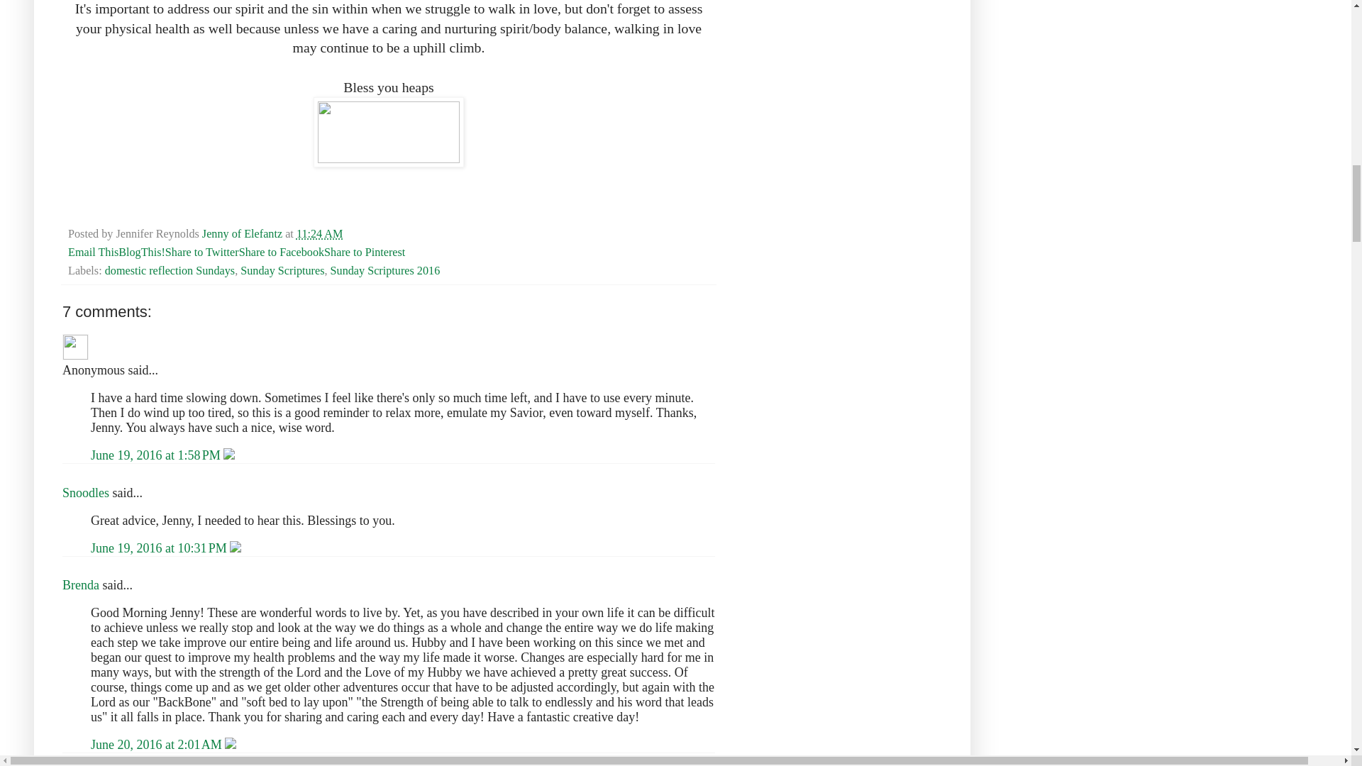 This screenshot has height=766, width=1362. What do you see at coordinates (142, 252) in the screenshot?
I see `BlogThis!` at bounding box center [142, 252].